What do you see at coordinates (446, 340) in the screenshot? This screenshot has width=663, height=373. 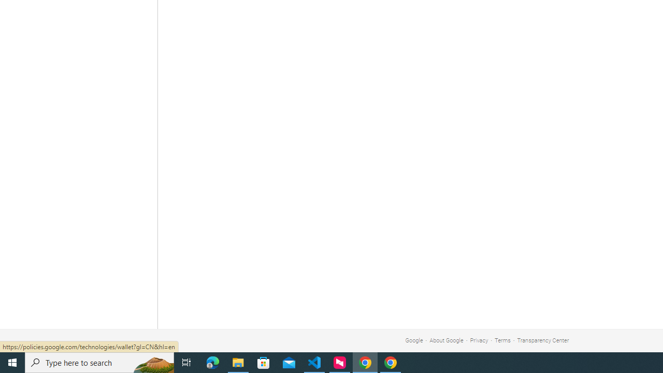 I see `About Google` at bounding box center [446, 340].